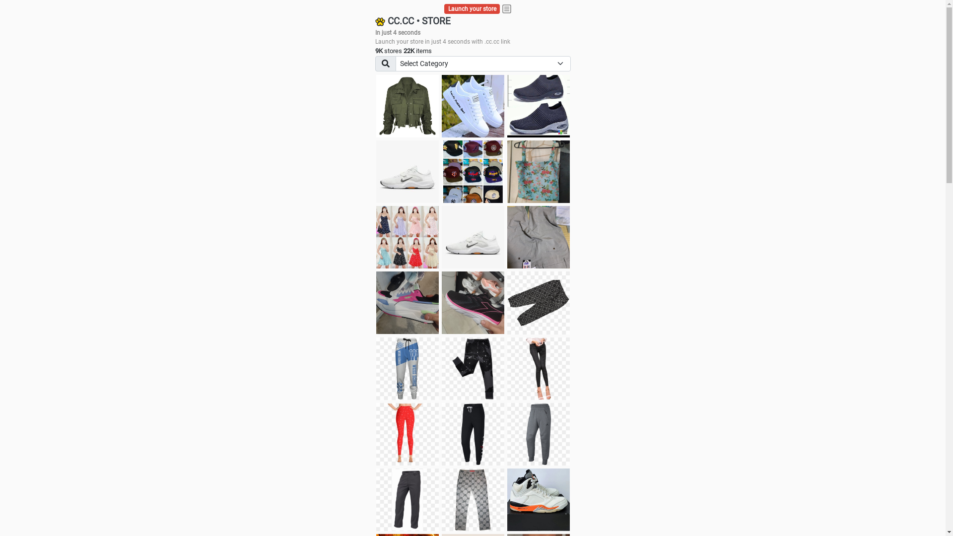 The width and height of the screenshot is (953, 536). I want to click on Shoes for boys, so click(408, 172).